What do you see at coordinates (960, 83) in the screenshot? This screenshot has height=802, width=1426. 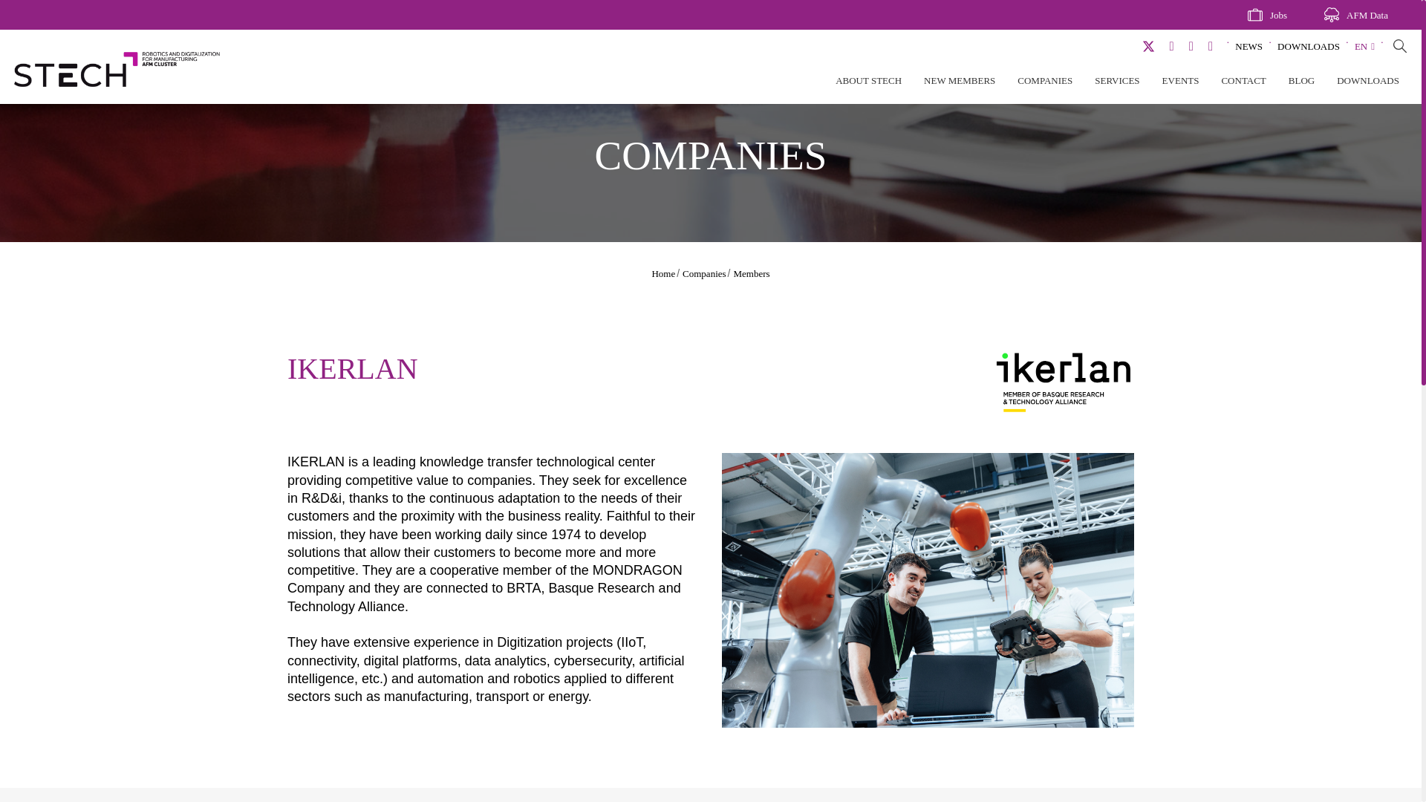 I see `NEW MEMBERS` at bounding box center [960, 83].